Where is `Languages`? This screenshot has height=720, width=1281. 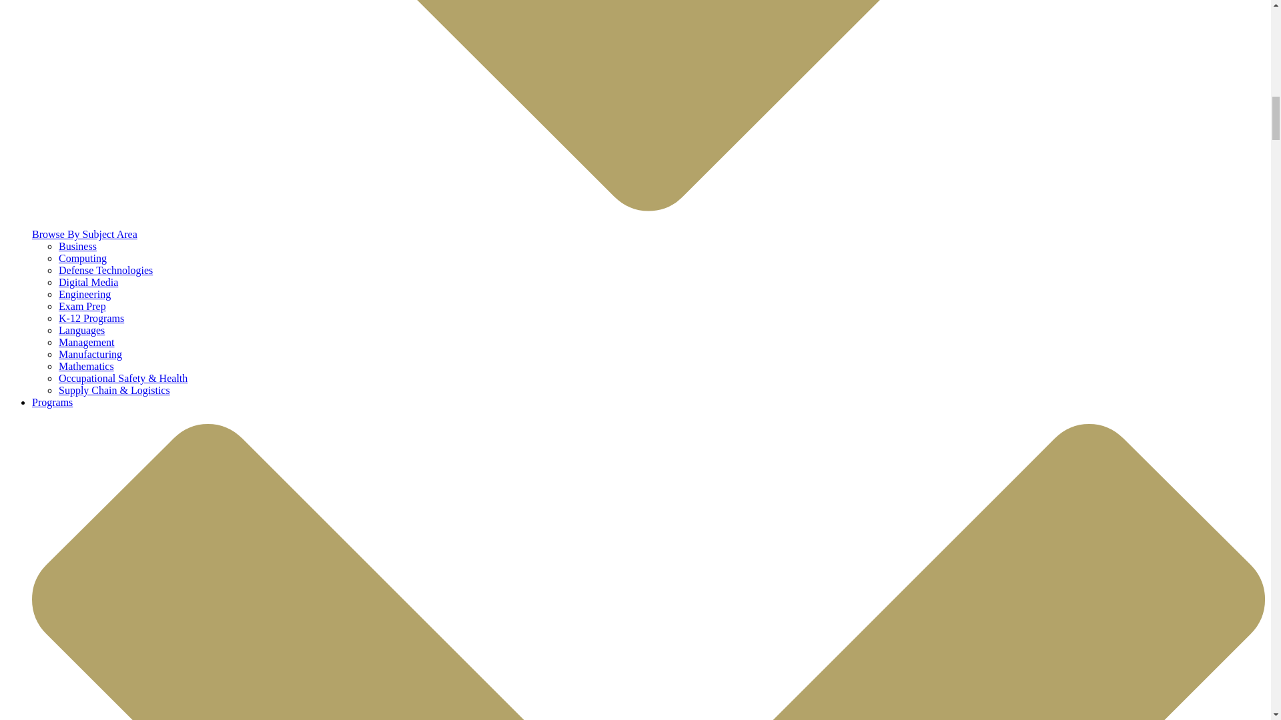
Languages is located at coordinates (81, 331).